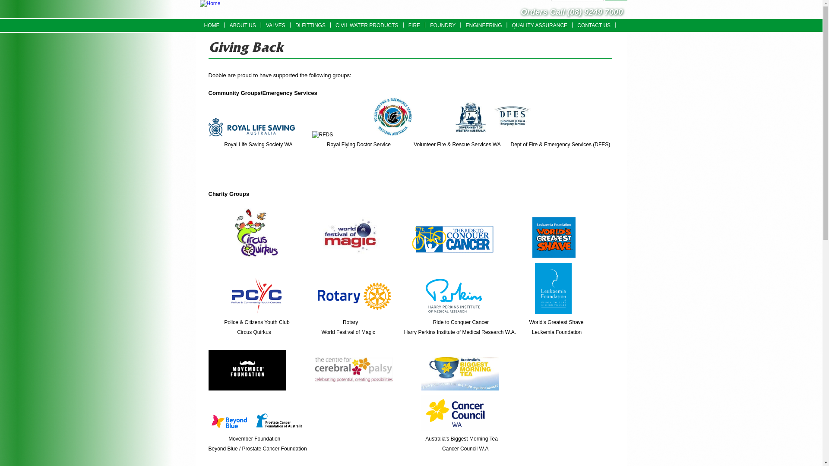  I want to click on DI FITTINGS, so click(310, 26).